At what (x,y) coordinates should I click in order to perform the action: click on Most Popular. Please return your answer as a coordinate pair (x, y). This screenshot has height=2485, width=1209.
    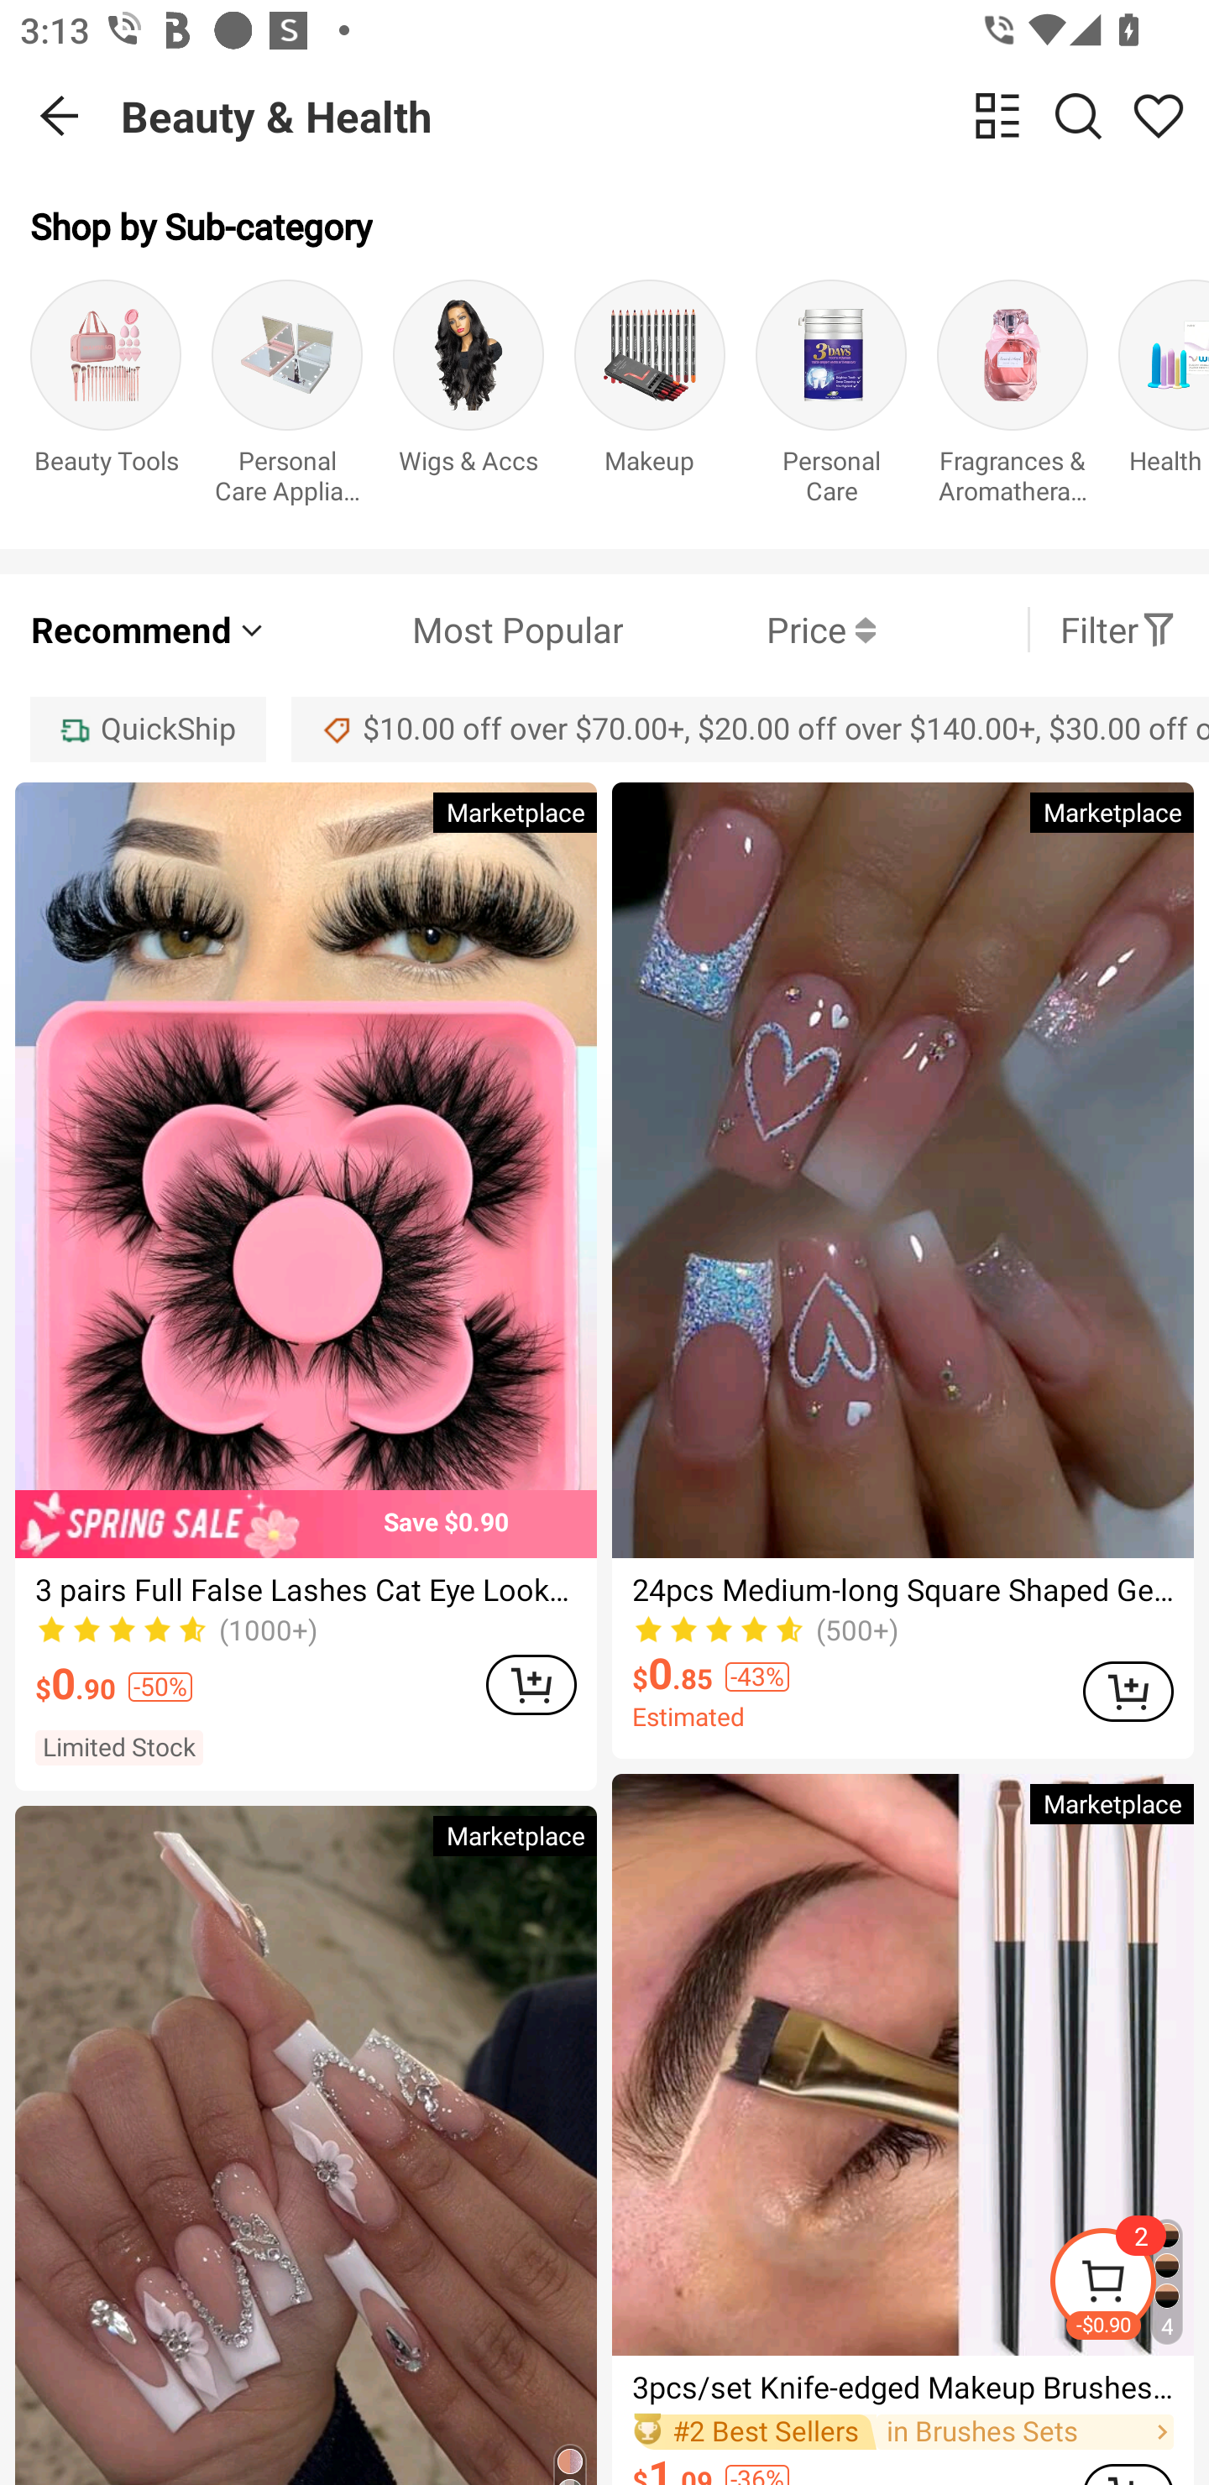
    Looking at the image, I should click on (445, 630).